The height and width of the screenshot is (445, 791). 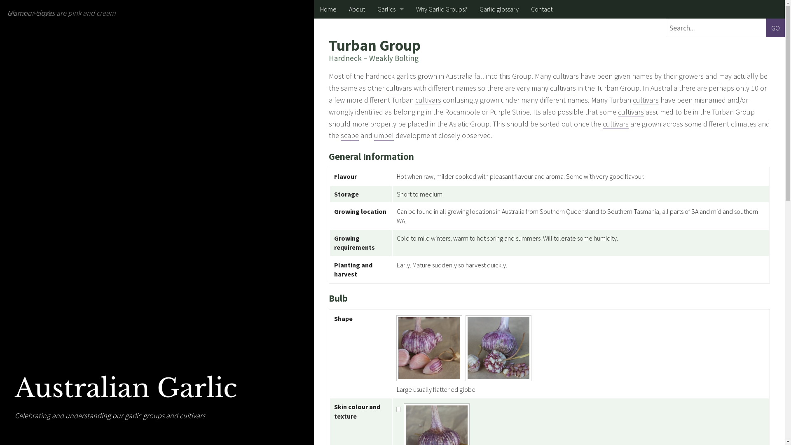 I want to click on hardneck, so click(x=380, y=76).